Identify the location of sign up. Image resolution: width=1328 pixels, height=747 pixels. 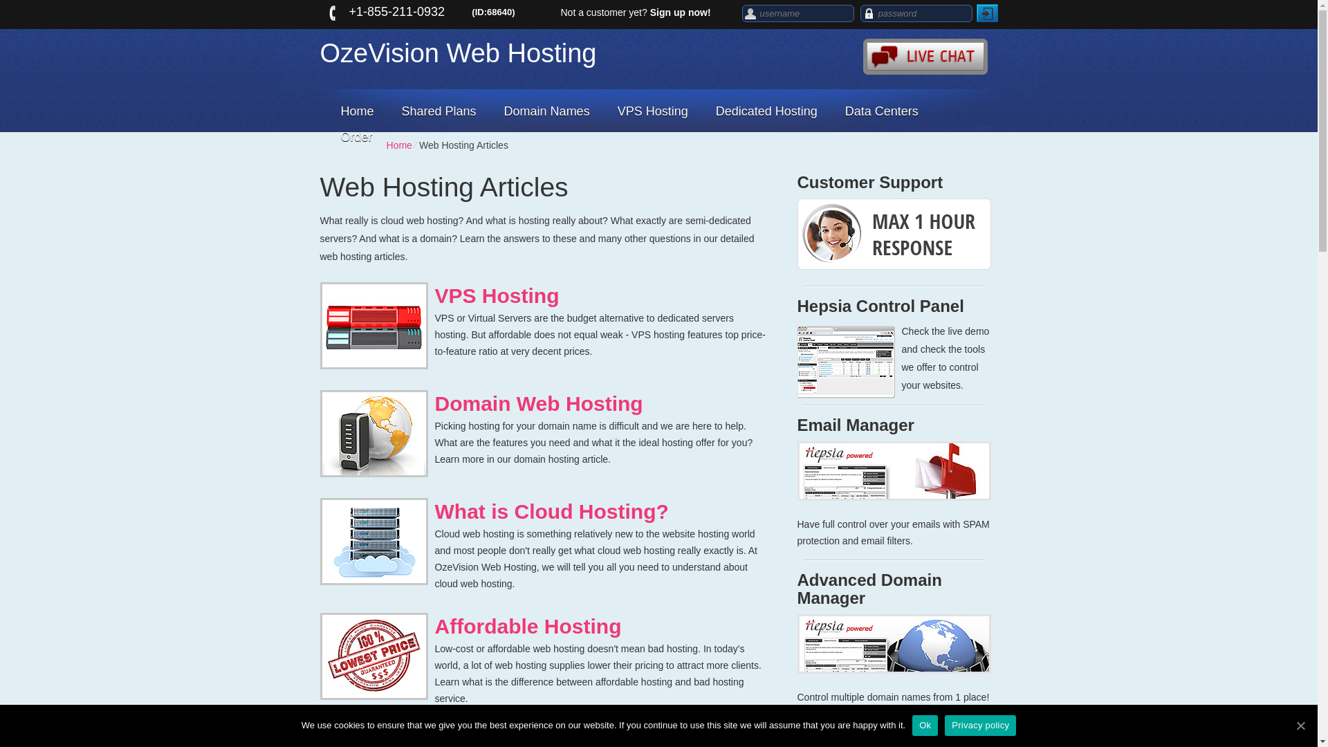
(681, 12).